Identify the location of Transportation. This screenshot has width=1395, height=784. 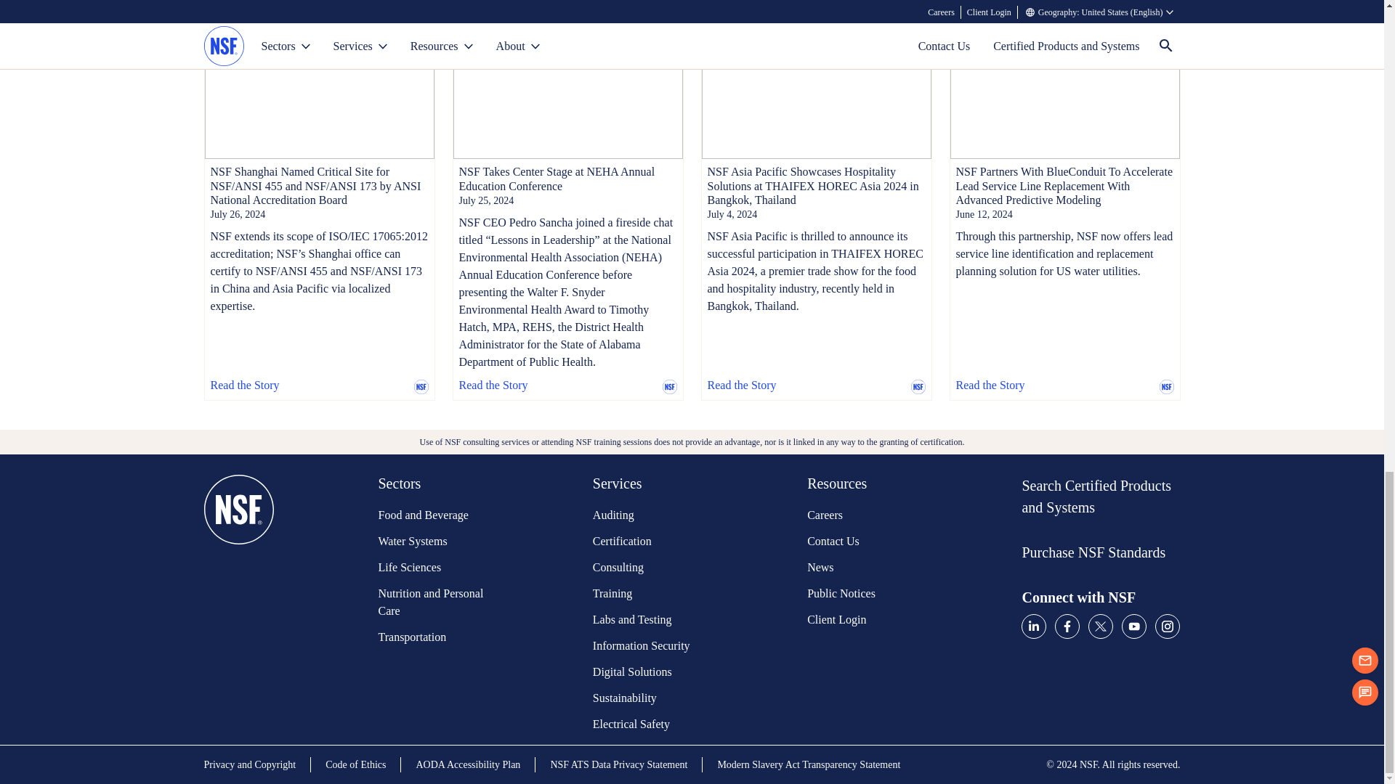
(432, 637).